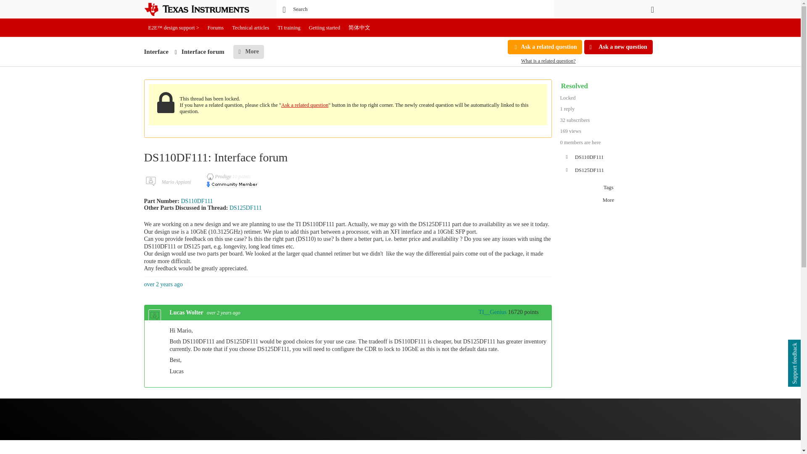 The image size is (807, 454). What do you see at coordinates (216, 28) in the screenshot?
I see `Forums` at bounding box center [216, 28].